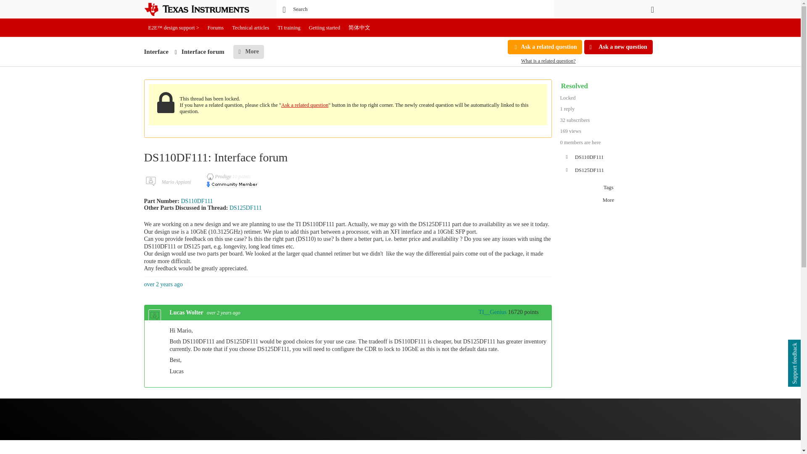 The image size is (807, 454). What do you see at coordinates (216, 28) in the screenshot?
I see `Forums` at bounding box center [216, 28].